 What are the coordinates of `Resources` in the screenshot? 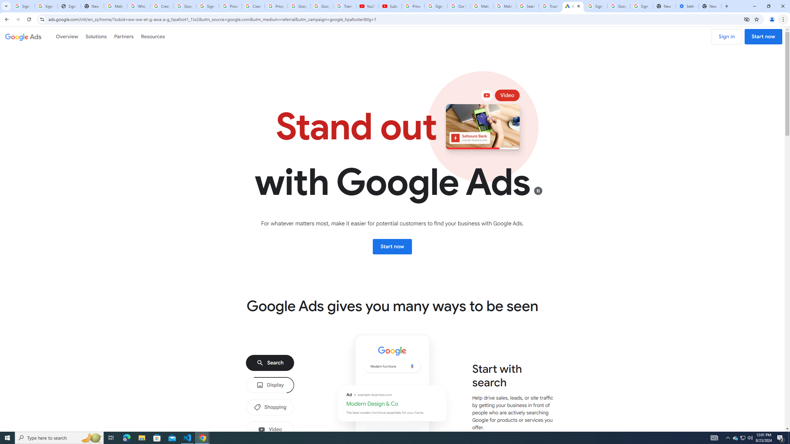 It's located at (153, 36).